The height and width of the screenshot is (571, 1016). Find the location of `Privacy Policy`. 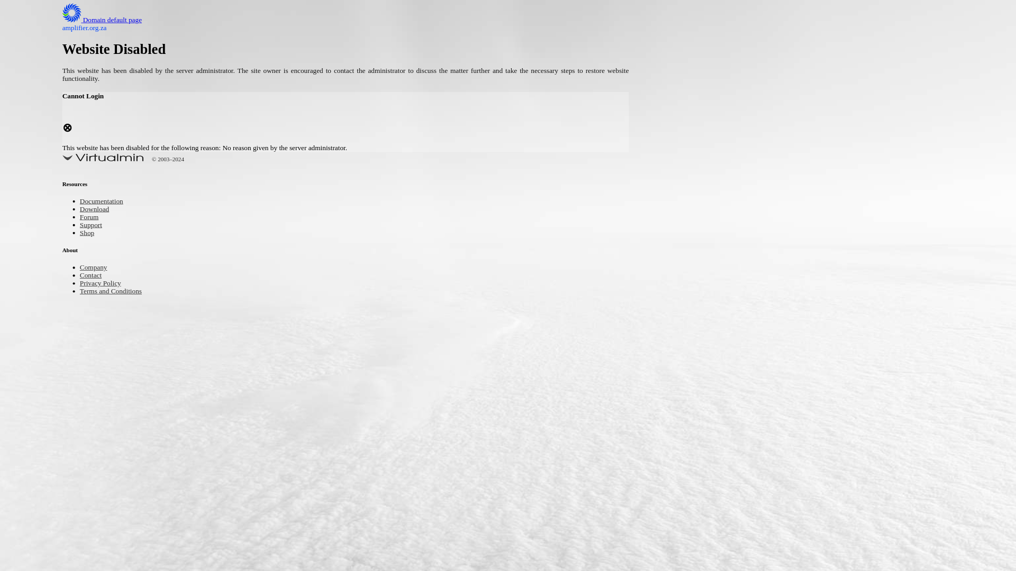

Privacy Policy is located at coordinates (105, 283).